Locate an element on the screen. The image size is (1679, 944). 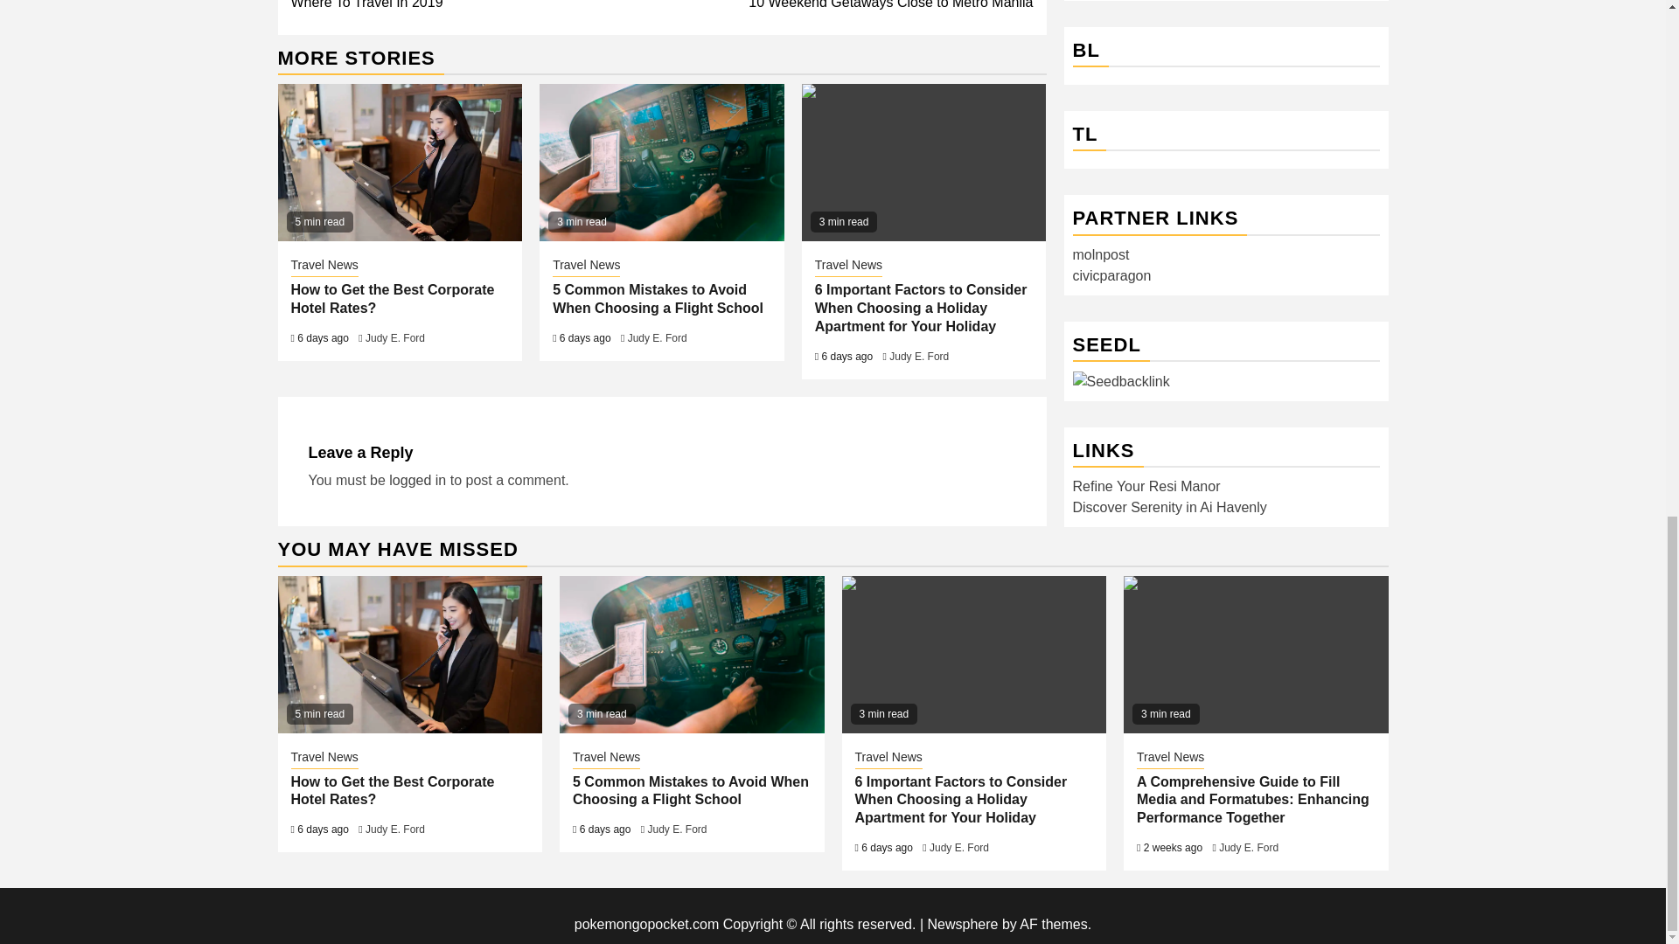
5 Common Mistakes to Avoid When Choosing a Flight School is located at coordinates (476, 7).